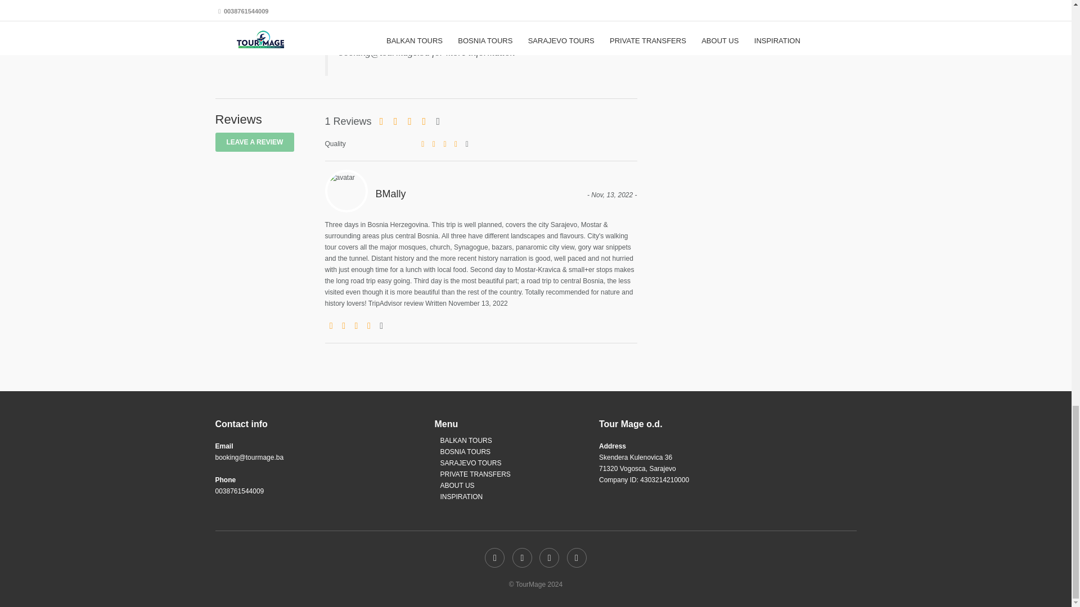  I want to click on PRIVATE TRANSFERS, so click(475, 474).